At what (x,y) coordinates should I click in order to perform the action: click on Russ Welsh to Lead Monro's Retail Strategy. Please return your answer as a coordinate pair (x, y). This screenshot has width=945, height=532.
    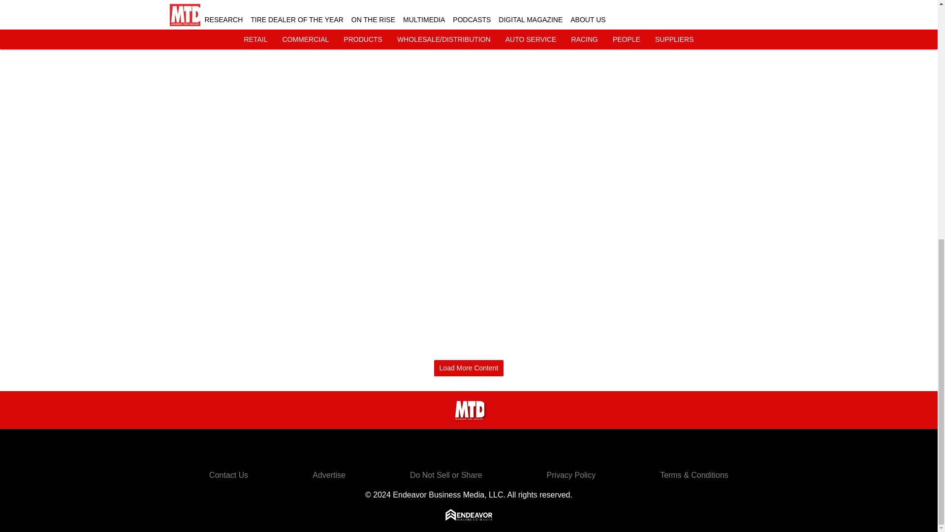
    Looking at the image, I should click on (712, 8).